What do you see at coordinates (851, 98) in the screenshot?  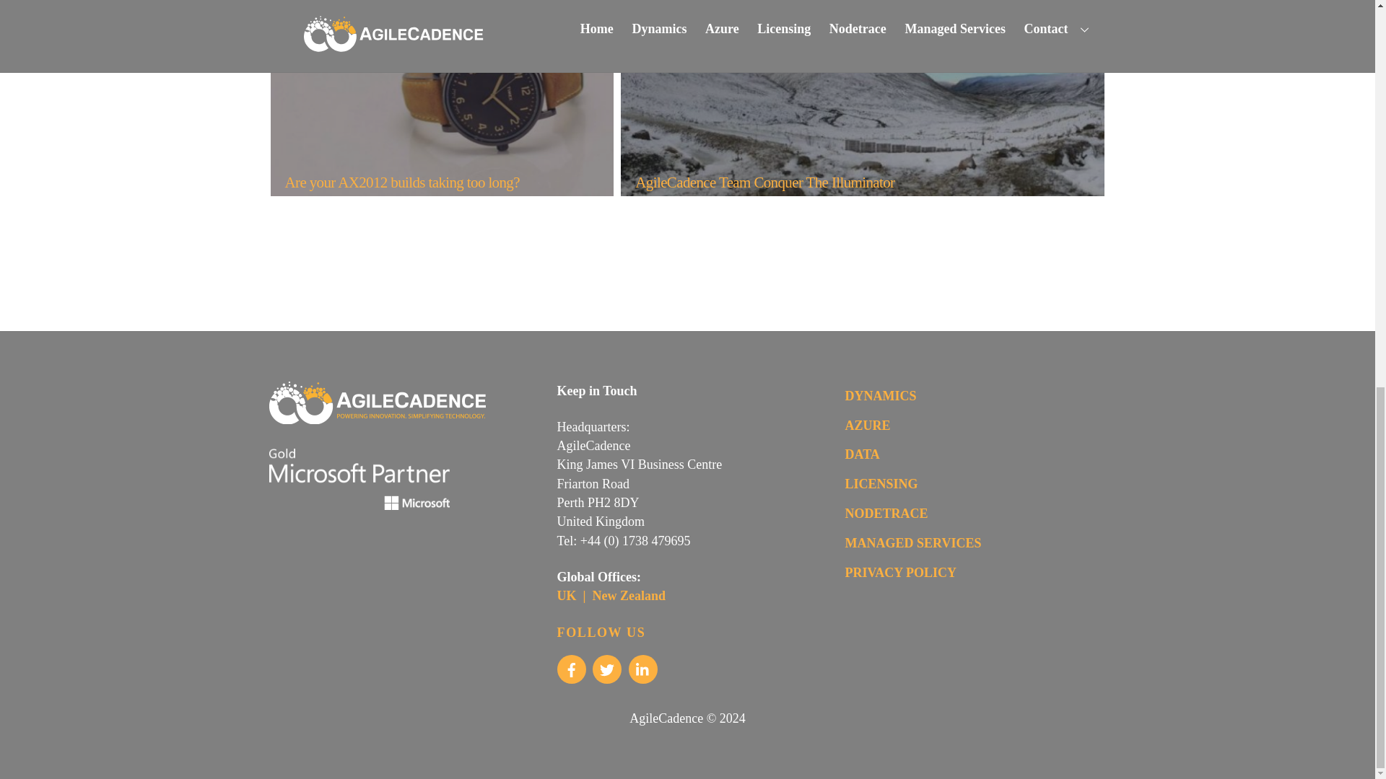 I see `AgileCadence Team Conquer The Illuminator` at bounding box center [851, 98].